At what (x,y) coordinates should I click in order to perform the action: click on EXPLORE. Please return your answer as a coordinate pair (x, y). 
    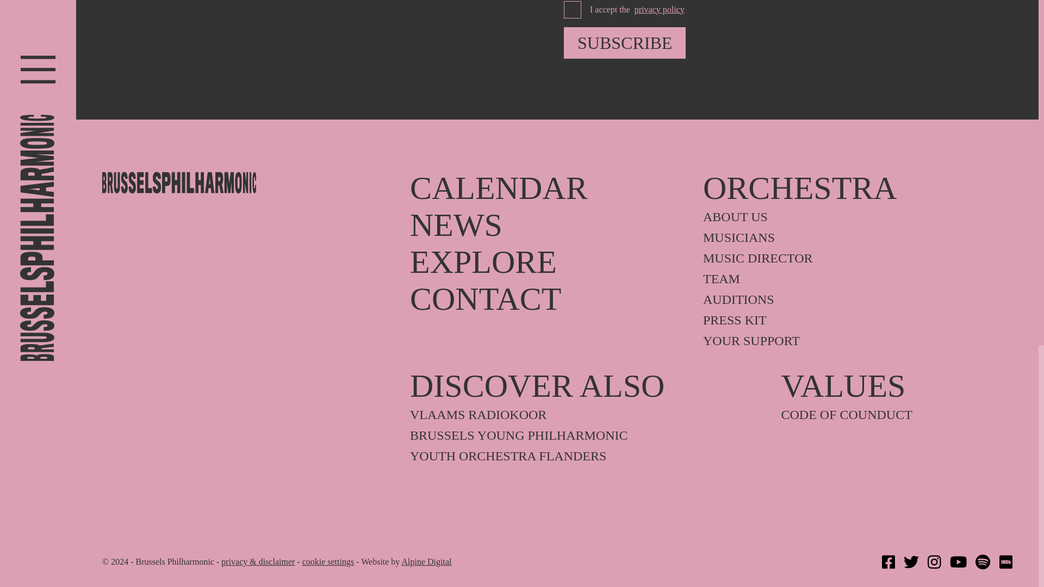
    Looking at the image, I should click on (548, 262).